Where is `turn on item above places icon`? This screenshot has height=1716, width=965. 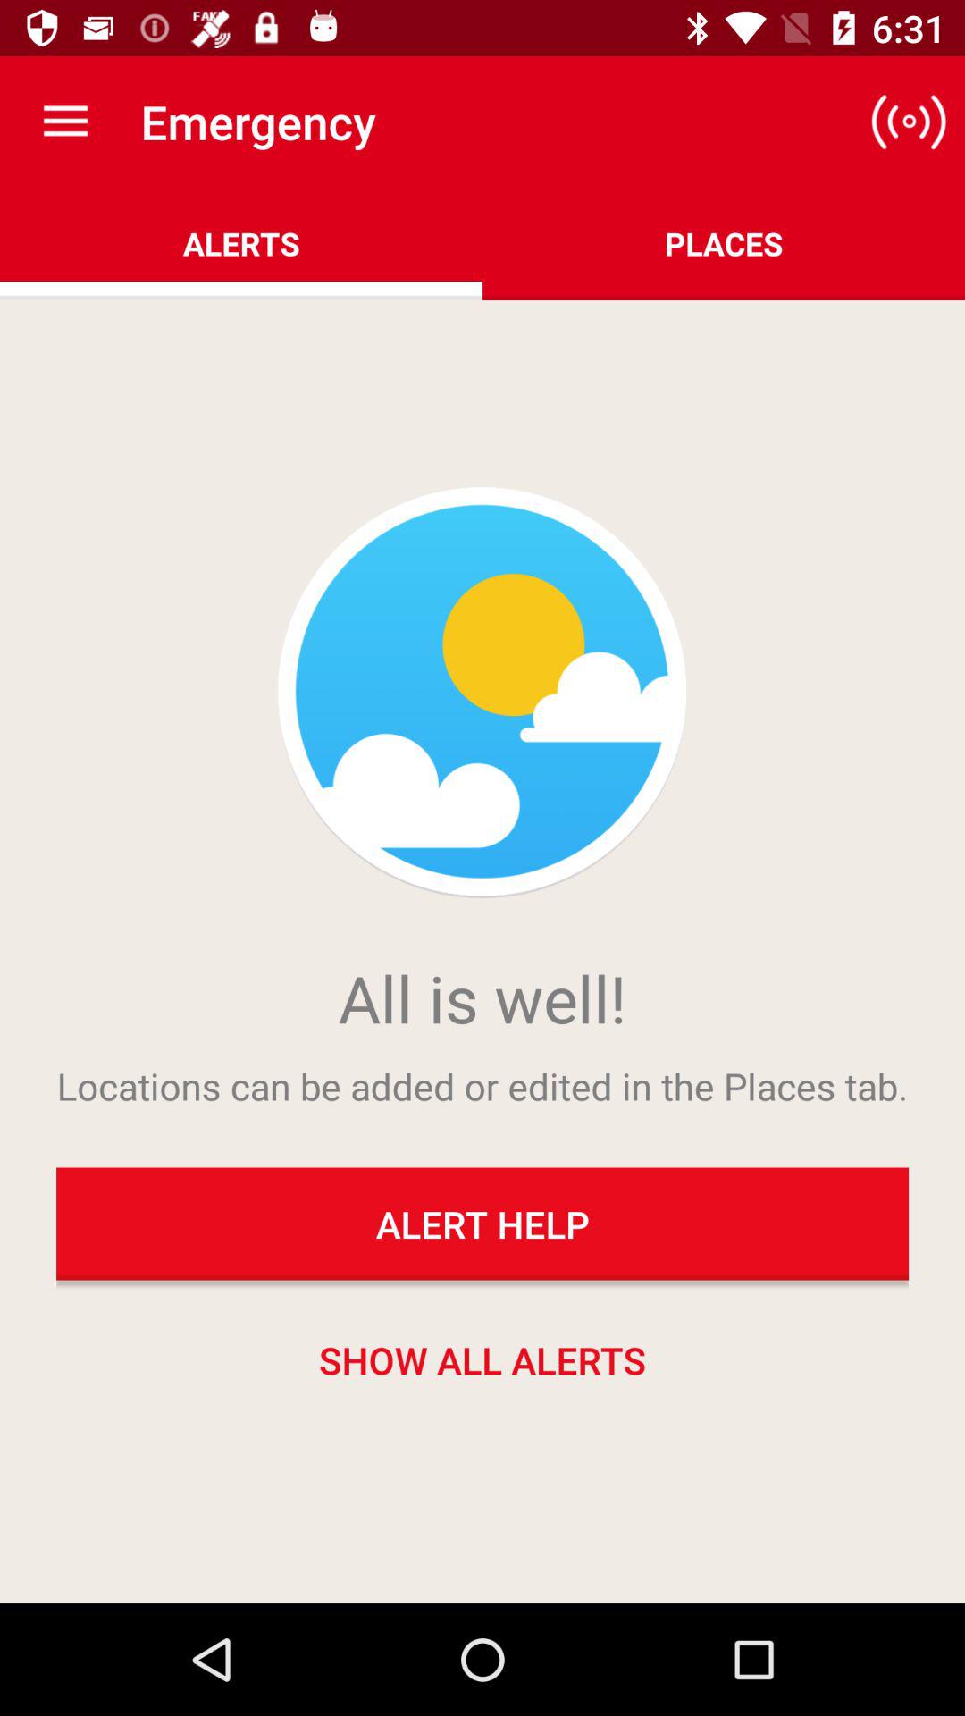 turn on item above places icon is located at coordinates (908, 122).